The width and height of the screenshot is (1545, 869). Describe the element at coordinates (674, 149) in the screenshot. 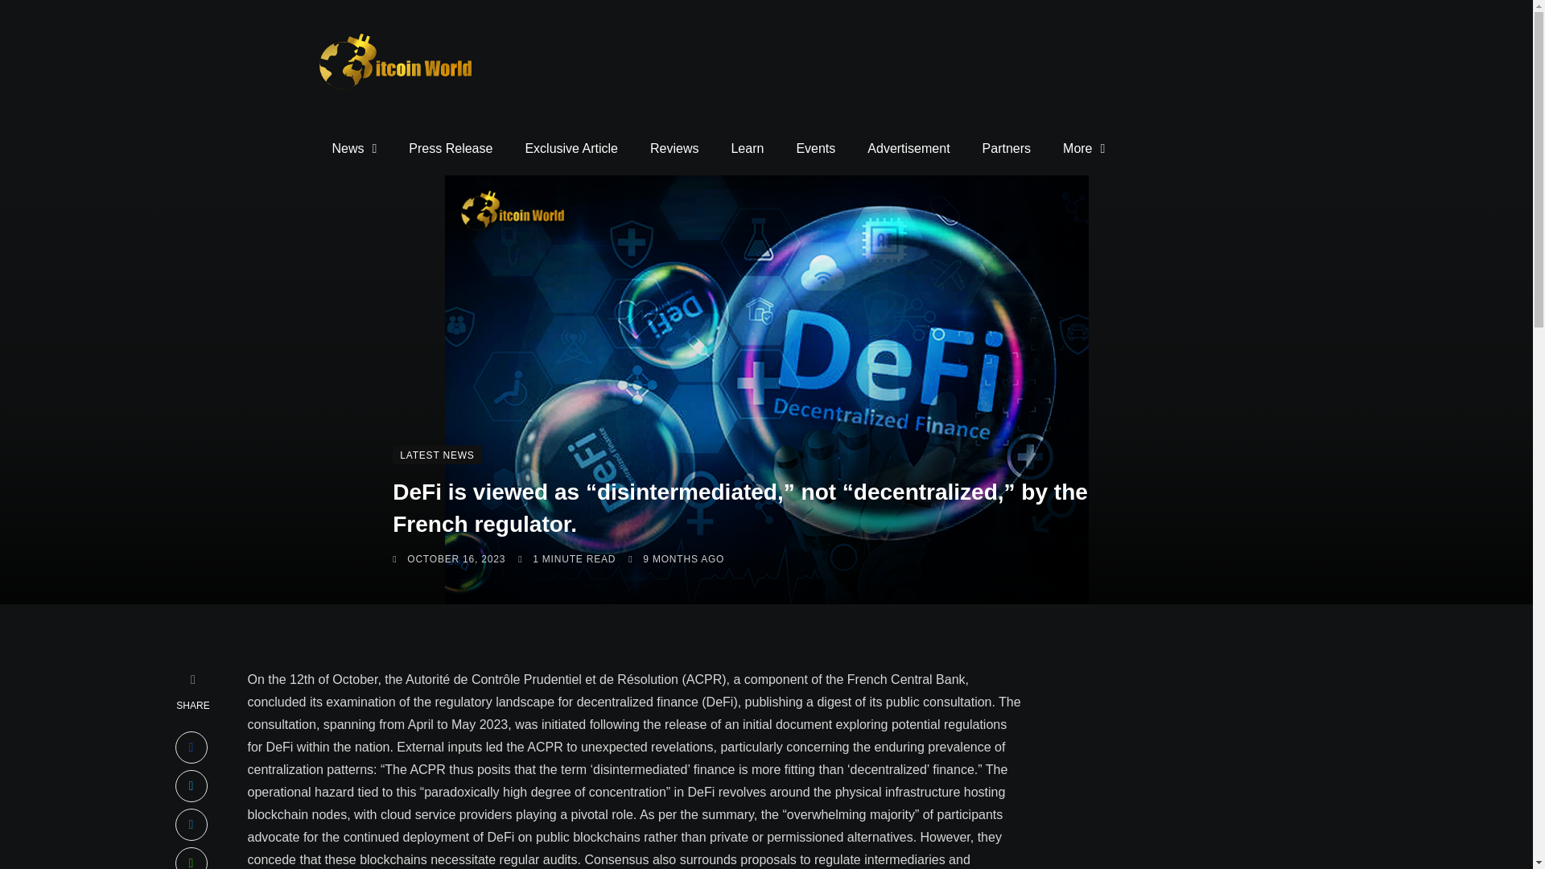

I see `Reviews` at that location.